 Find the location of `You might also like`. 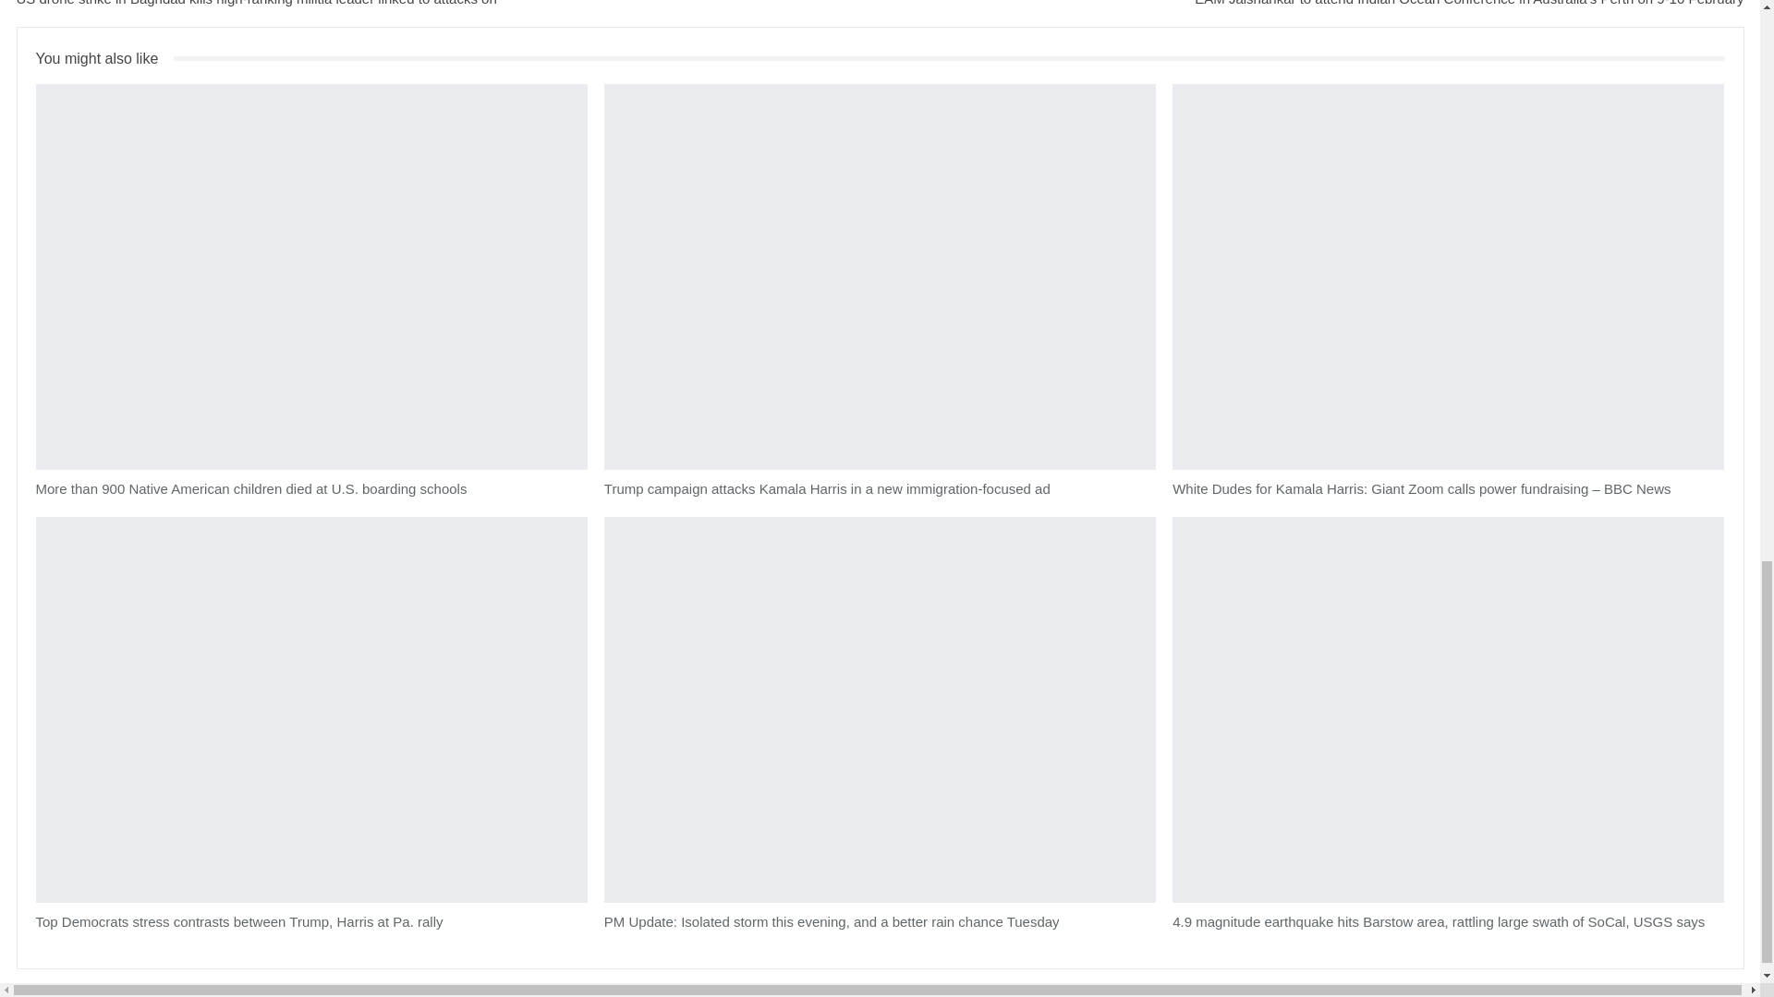

You might also like is located at coordinates (104, 59).